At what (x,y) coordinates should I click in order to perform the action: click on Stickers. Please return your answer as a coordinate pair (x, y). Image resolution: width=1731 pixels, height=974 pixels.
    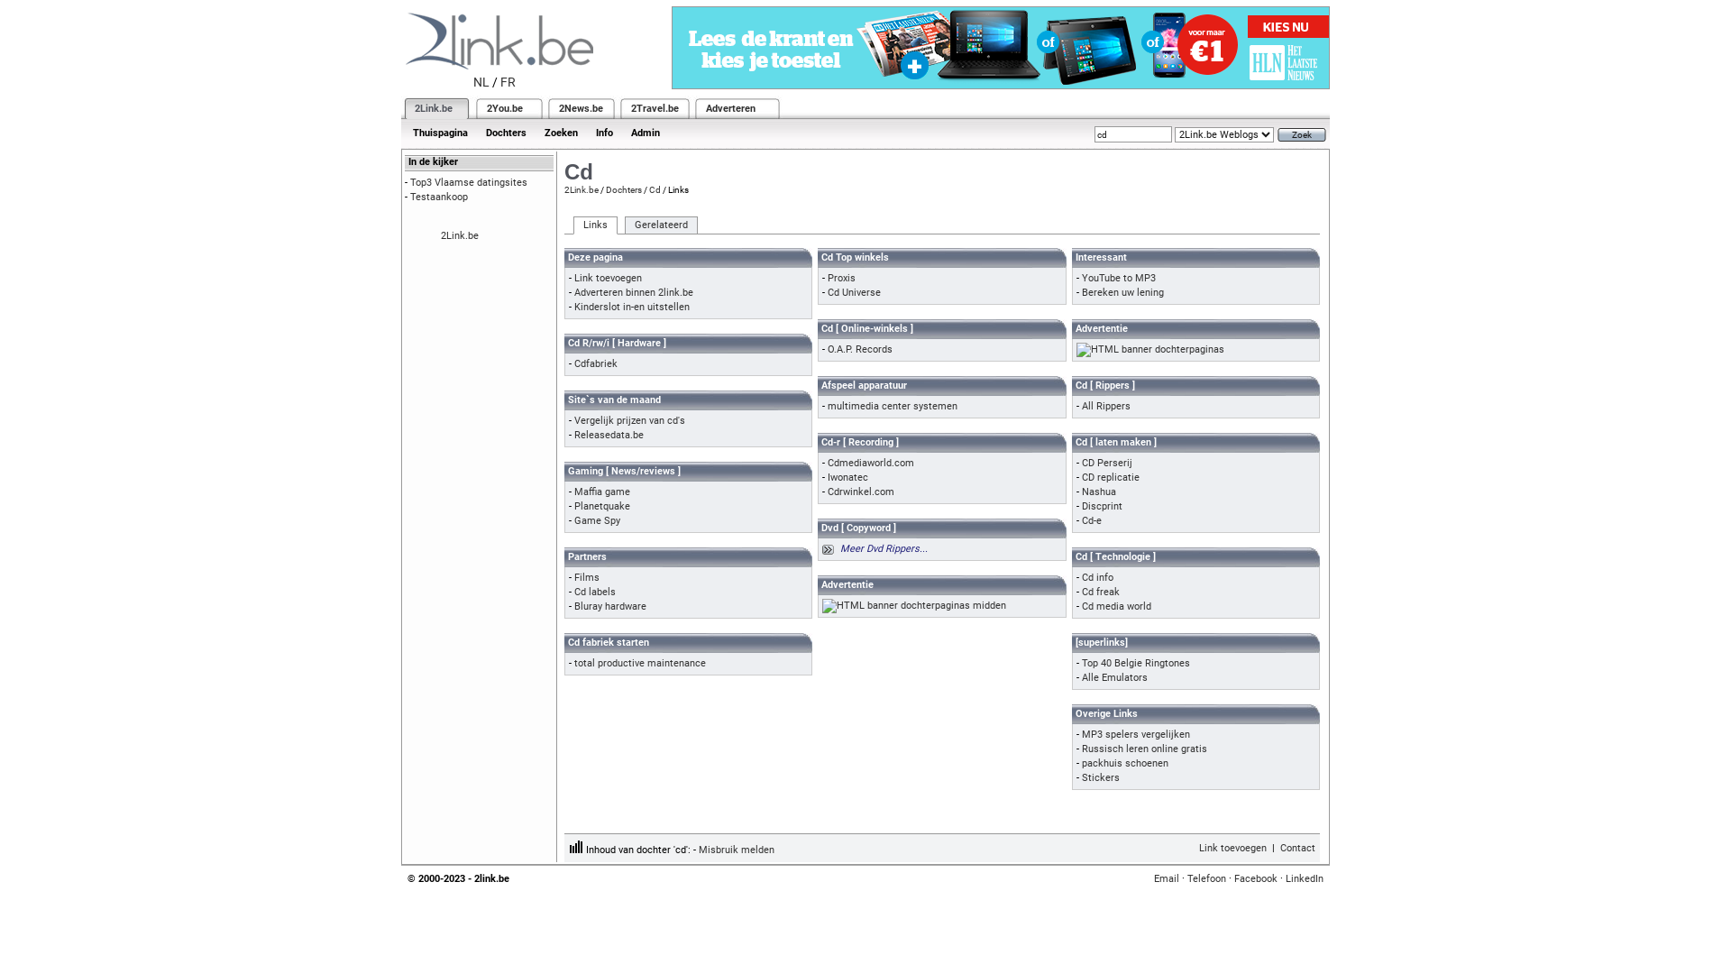
    Looking at the image, I should click on (1101, 777).